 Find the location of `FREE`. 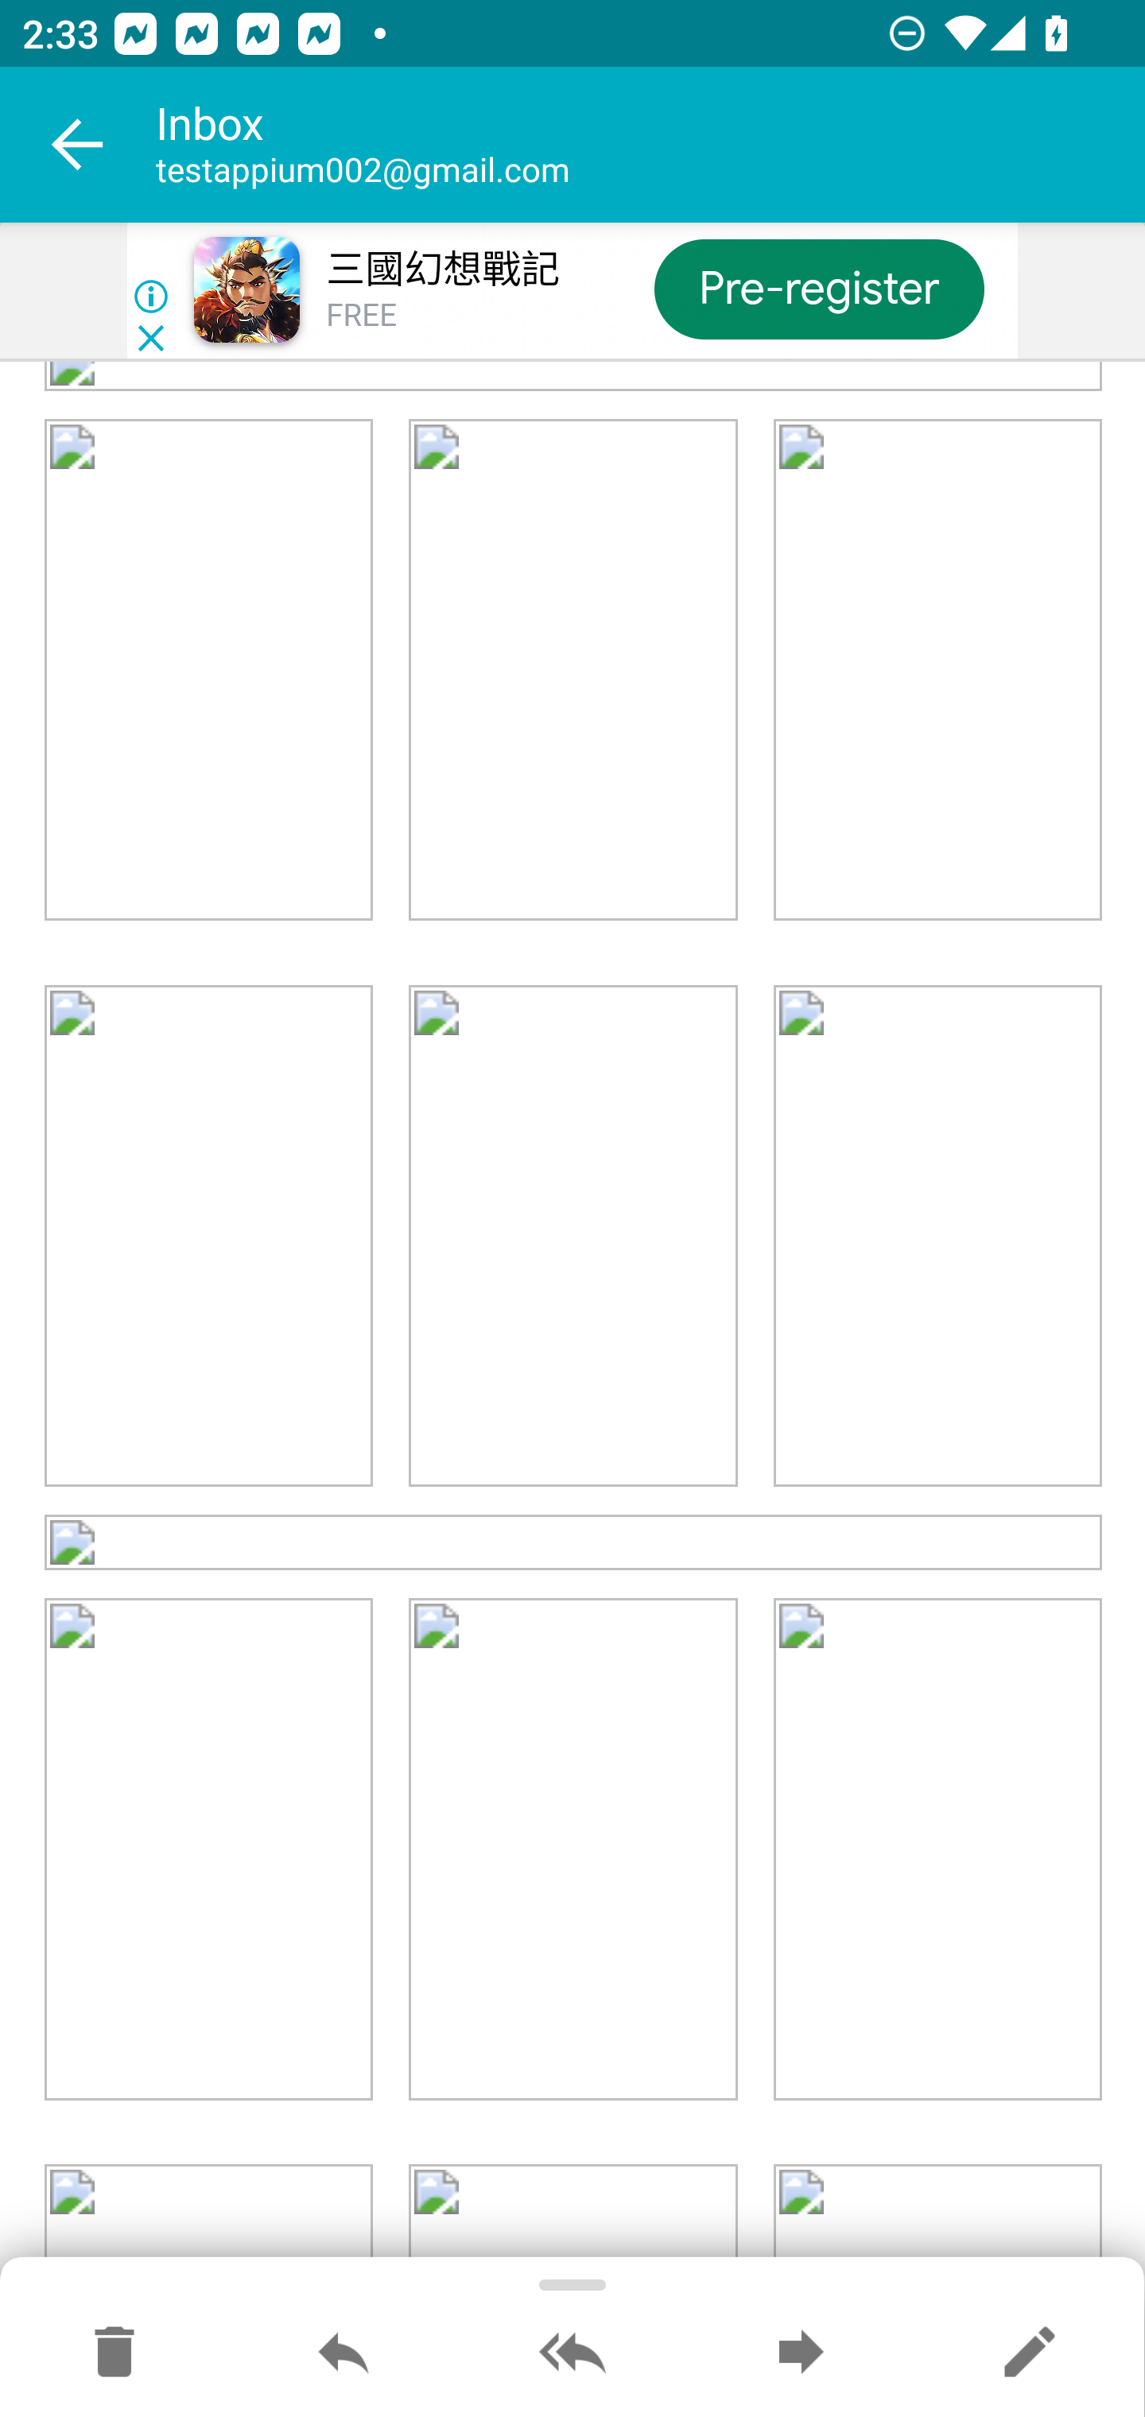

FREE is located at coordinates (361, 316).